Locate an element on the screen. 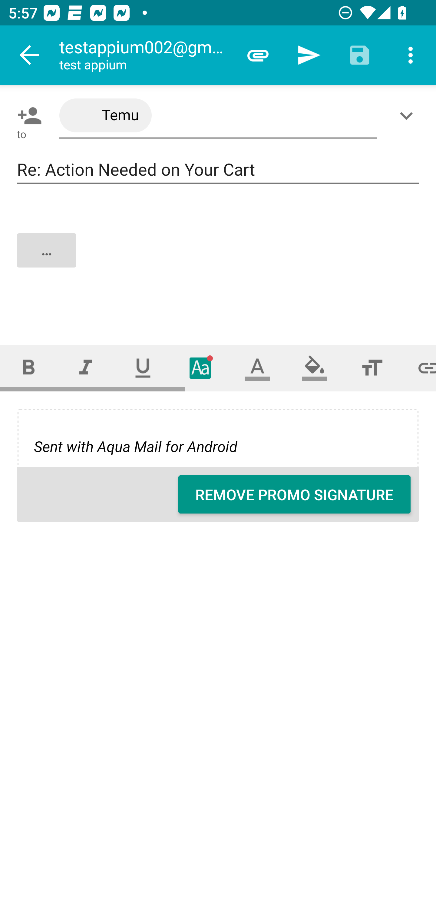 Image resolution: width=436 pixels, height=921 pixels. Save is located at coordinates (360, 55).